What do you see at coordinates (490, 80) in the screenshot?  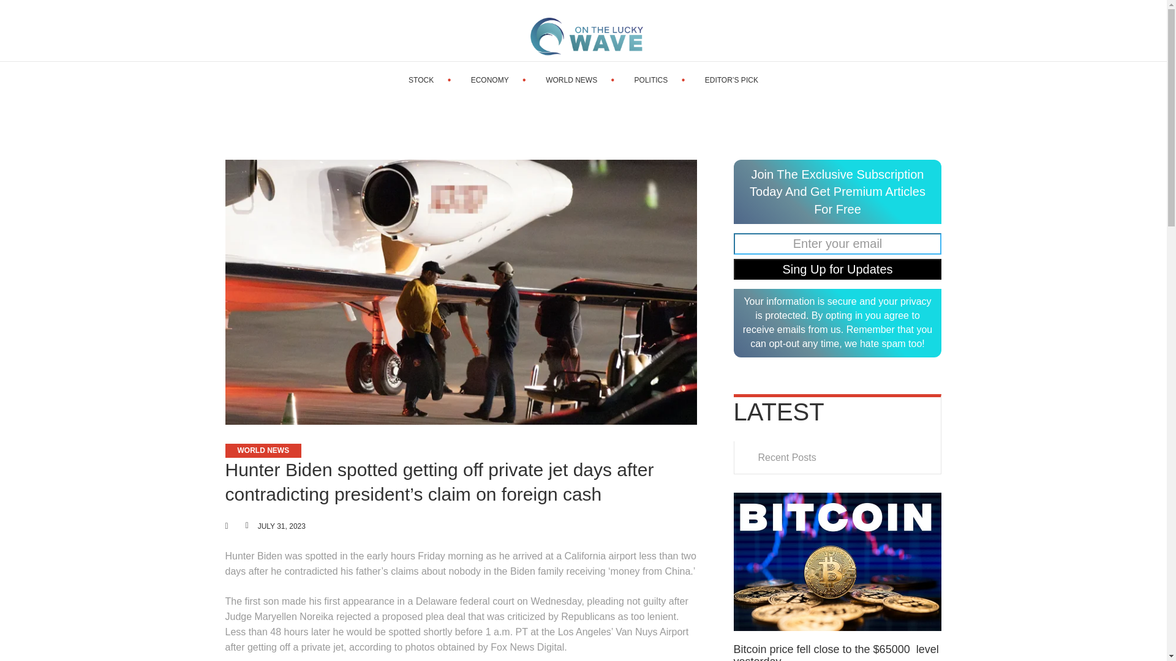 I see `ECONOMY` at bounding box center [490, 80].